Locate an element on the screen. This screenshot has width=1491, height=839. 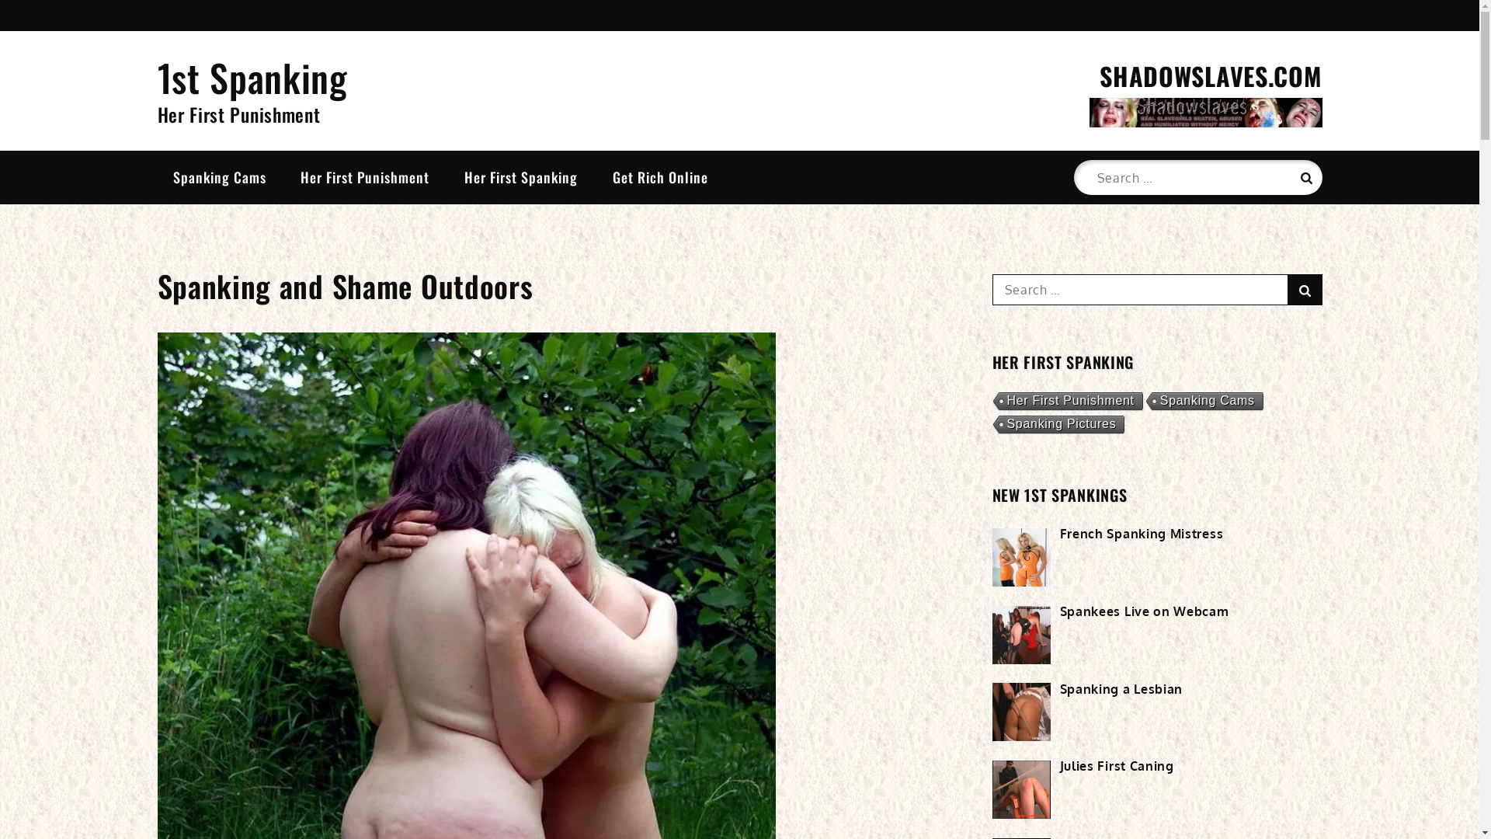
French Spanking Mistress is located at coordinates (1142, 534).